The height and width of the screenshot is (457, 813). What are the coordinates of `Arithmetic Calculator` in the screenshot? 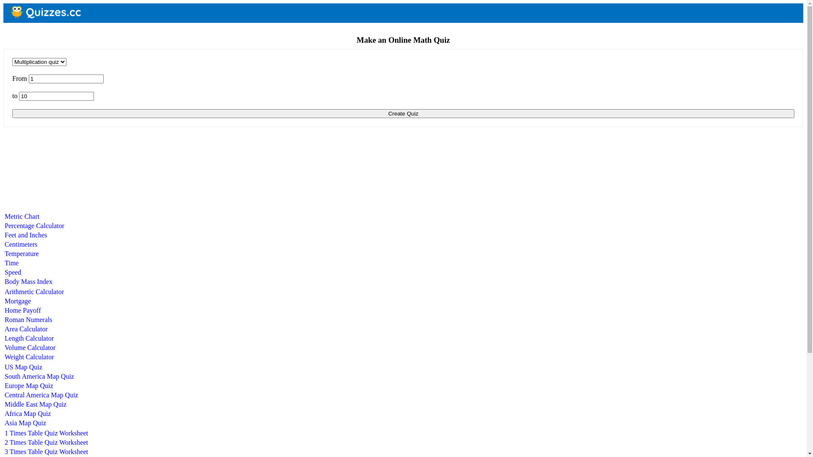 It's located at (34, 292).